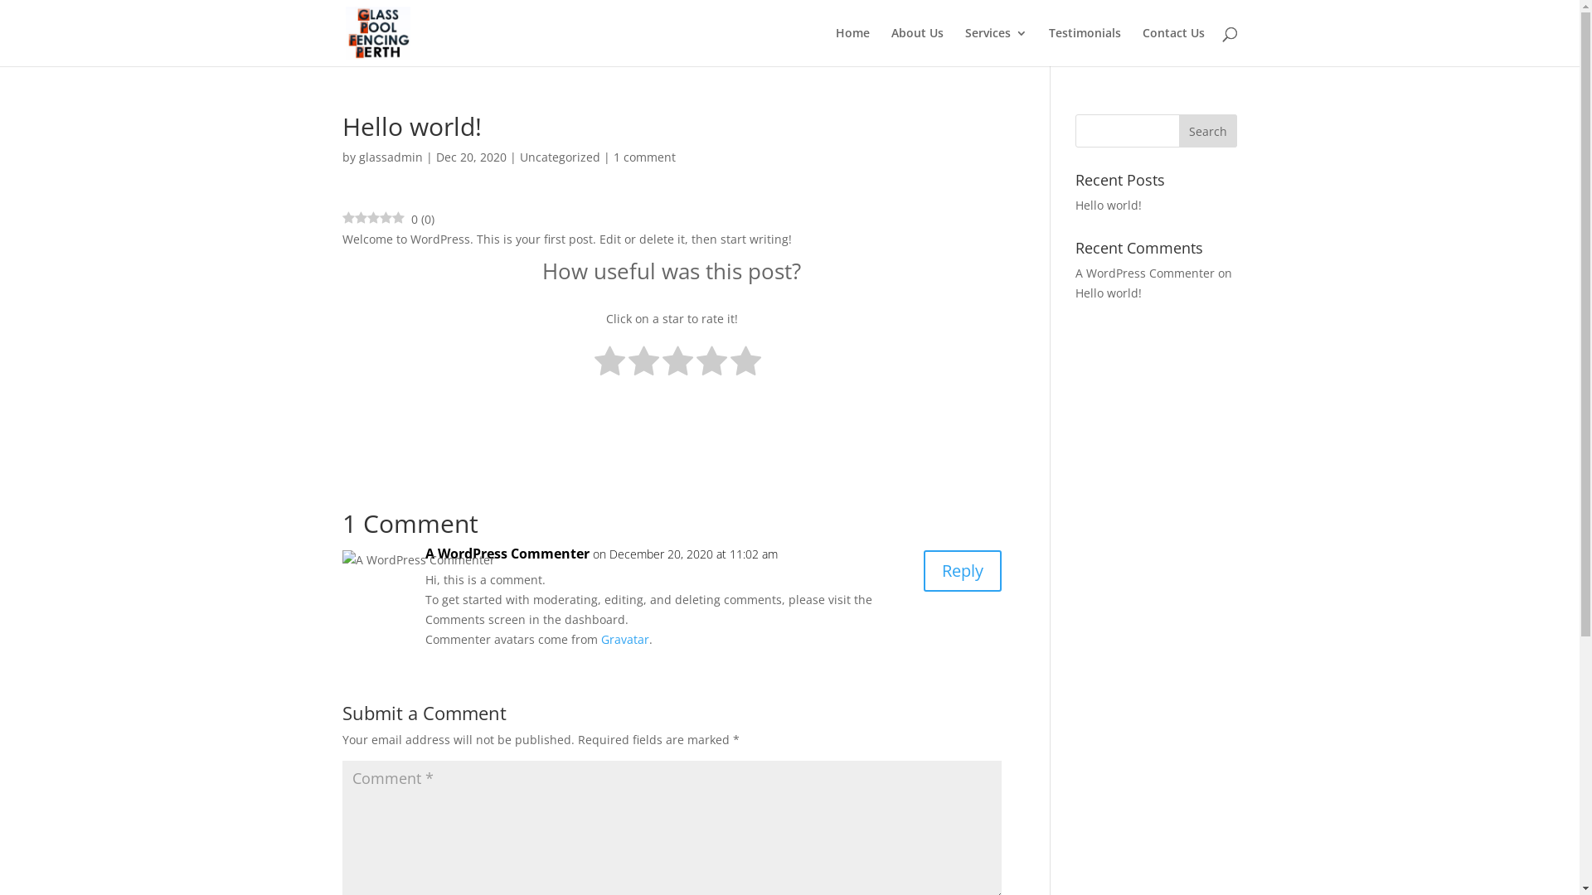  Describe the element at coordinates (559, 157) in the screenshot. I see `Uncategorized` at that location.